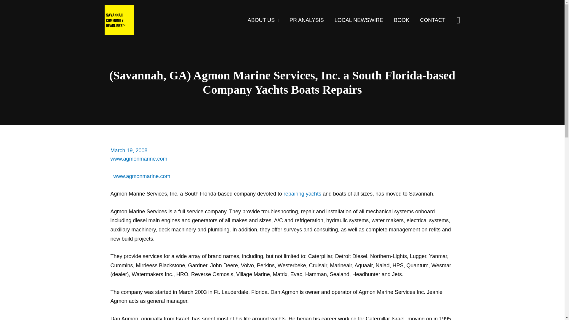 The height and width of the screenshot is (320, 569). Describe the element at coordinates (263, 20) in the screenshot. I see `ABOUT US` at that location.